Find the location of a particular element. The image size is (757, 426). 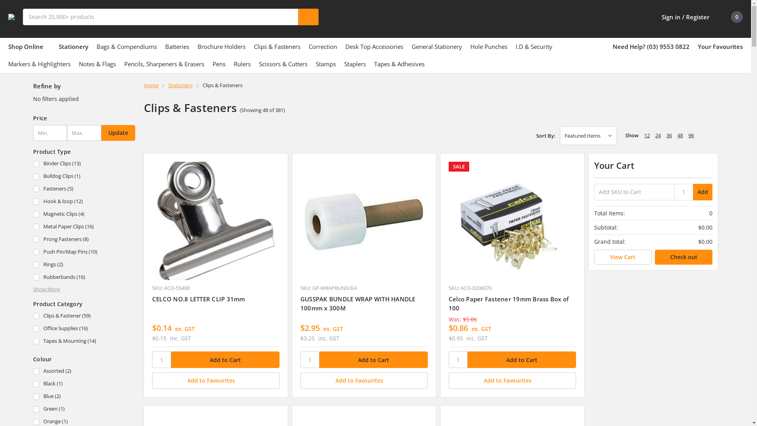

Home is located at coordinates (151, 85).